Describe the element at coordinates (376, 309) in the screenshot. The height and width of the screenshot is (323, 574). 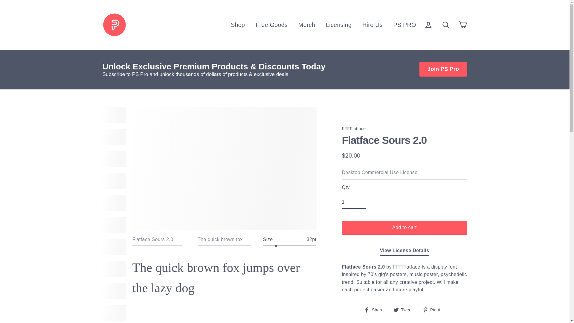
I see `Share on Facebook` at that location.